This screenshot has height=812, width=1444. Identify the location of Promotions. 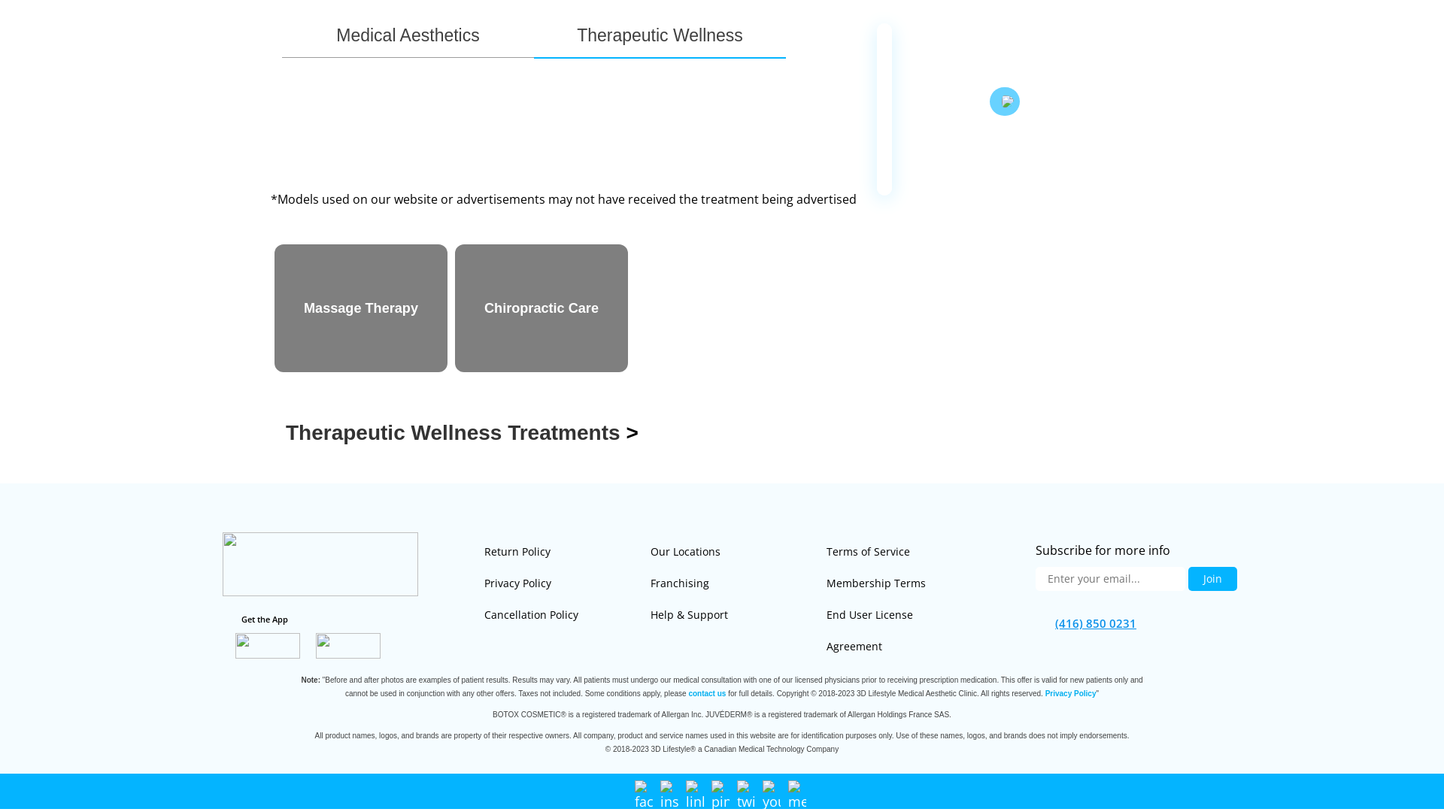
(749, 59).